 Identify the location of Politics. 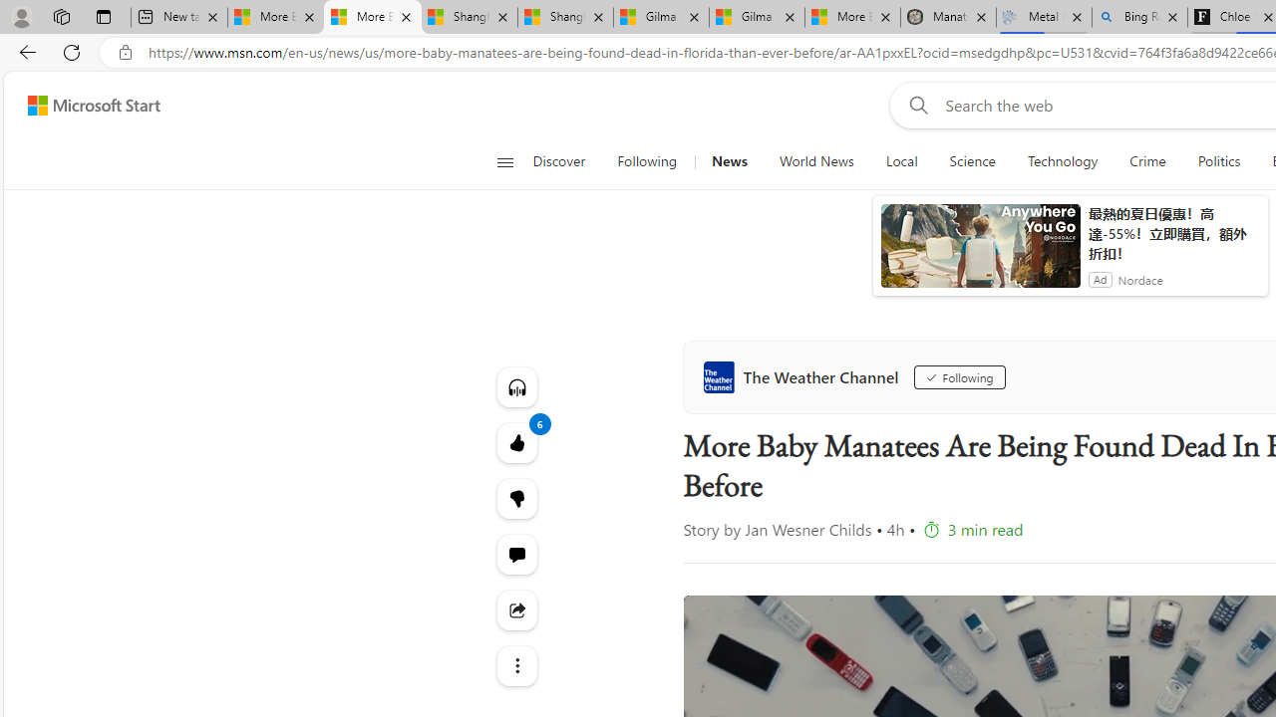
(1218, 161).